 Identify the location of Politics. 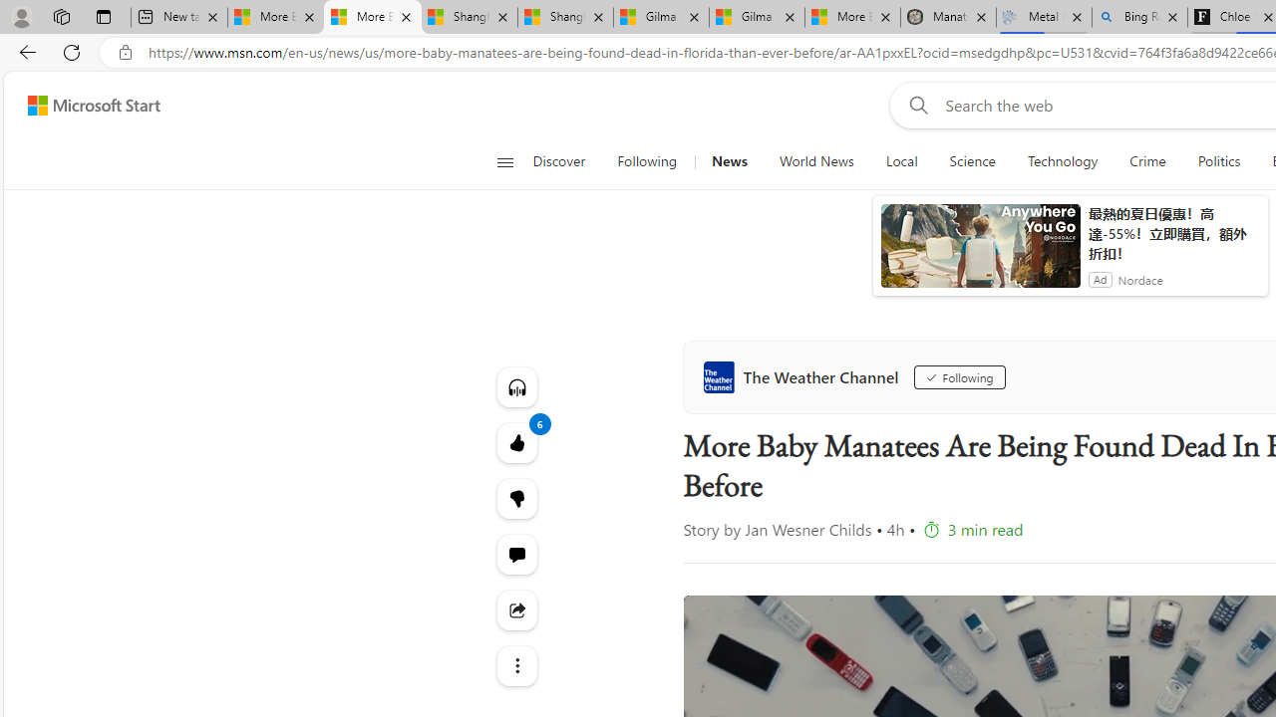
(1218, 161).